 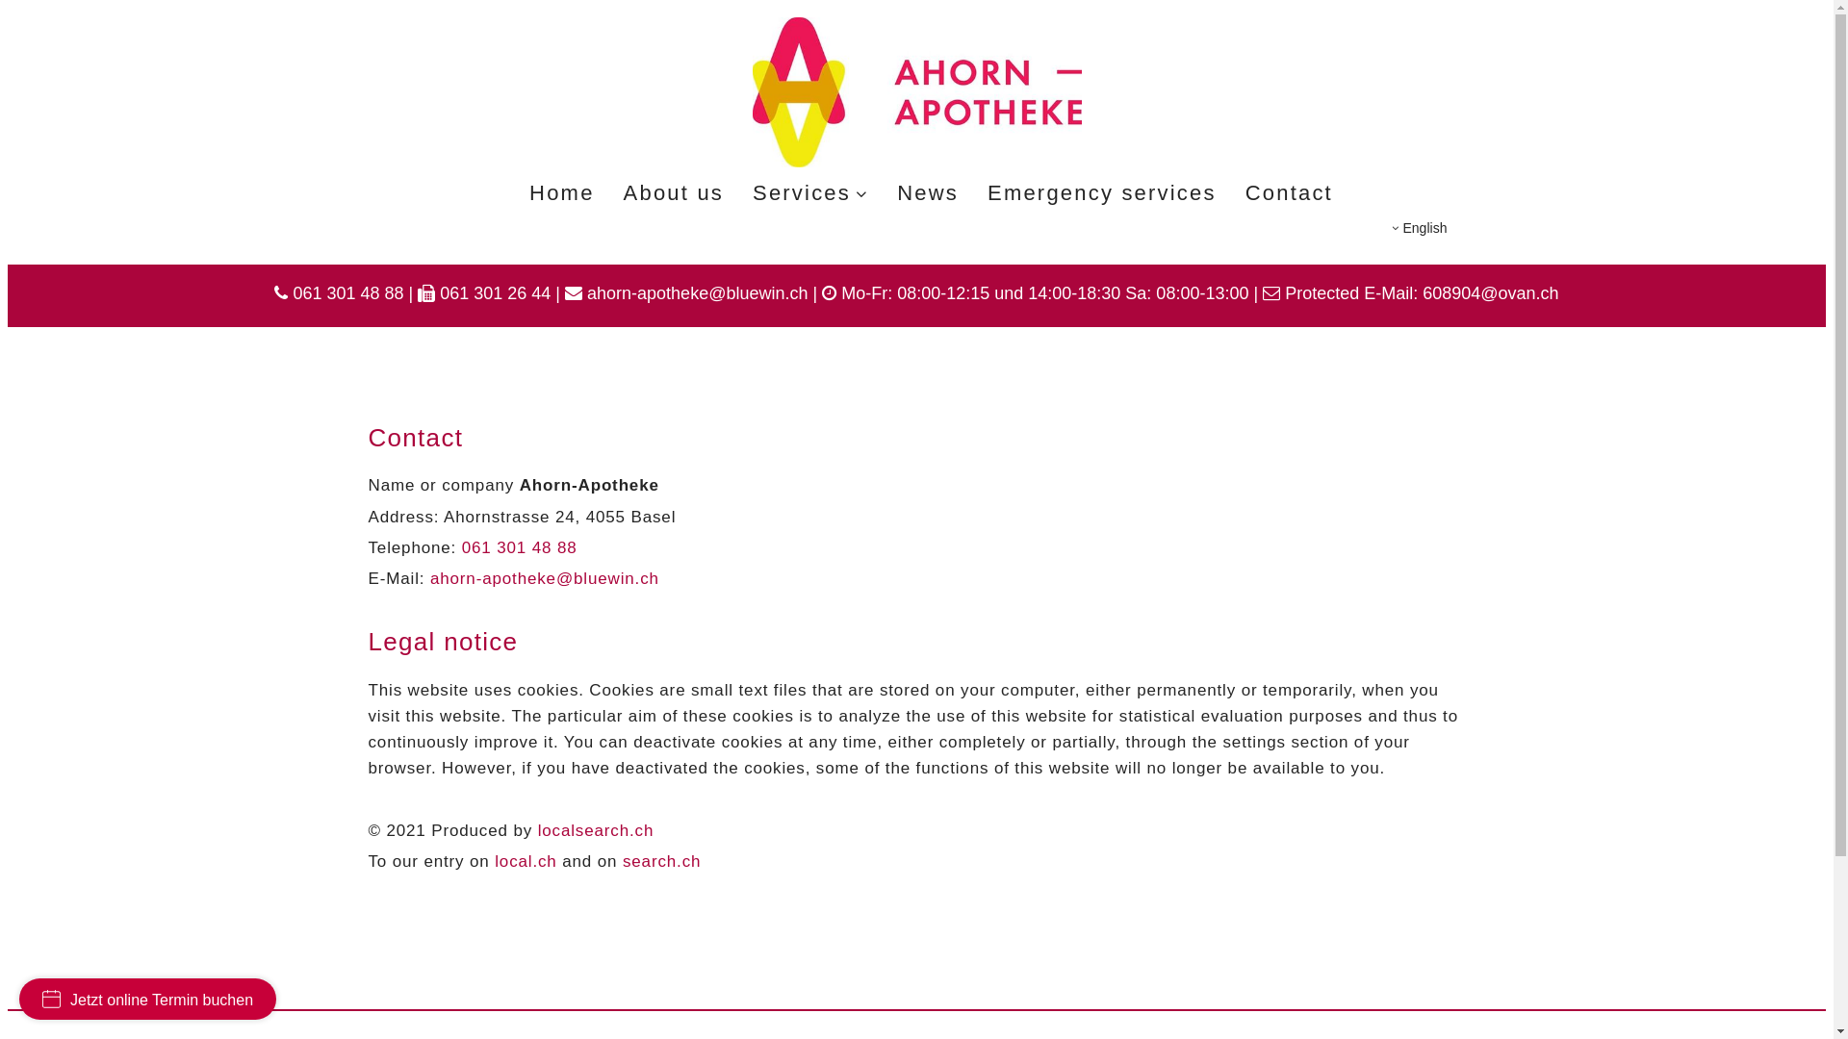 I want to click on 061 301 48 88, so click(x=348, y=293).